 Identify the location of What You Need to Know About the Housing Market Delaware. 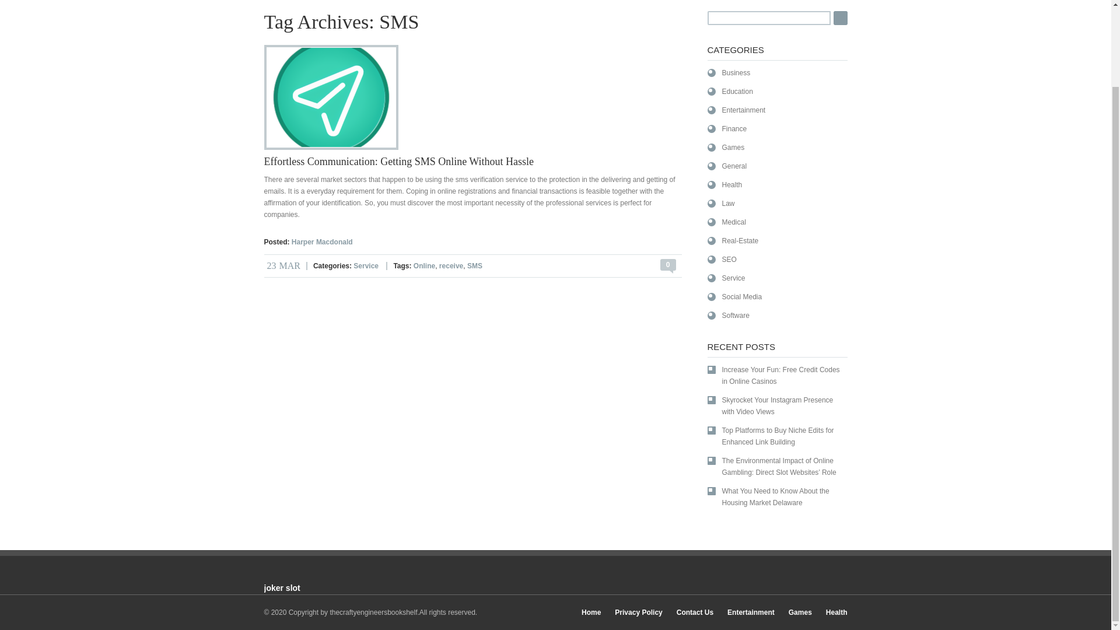
(775, 496).